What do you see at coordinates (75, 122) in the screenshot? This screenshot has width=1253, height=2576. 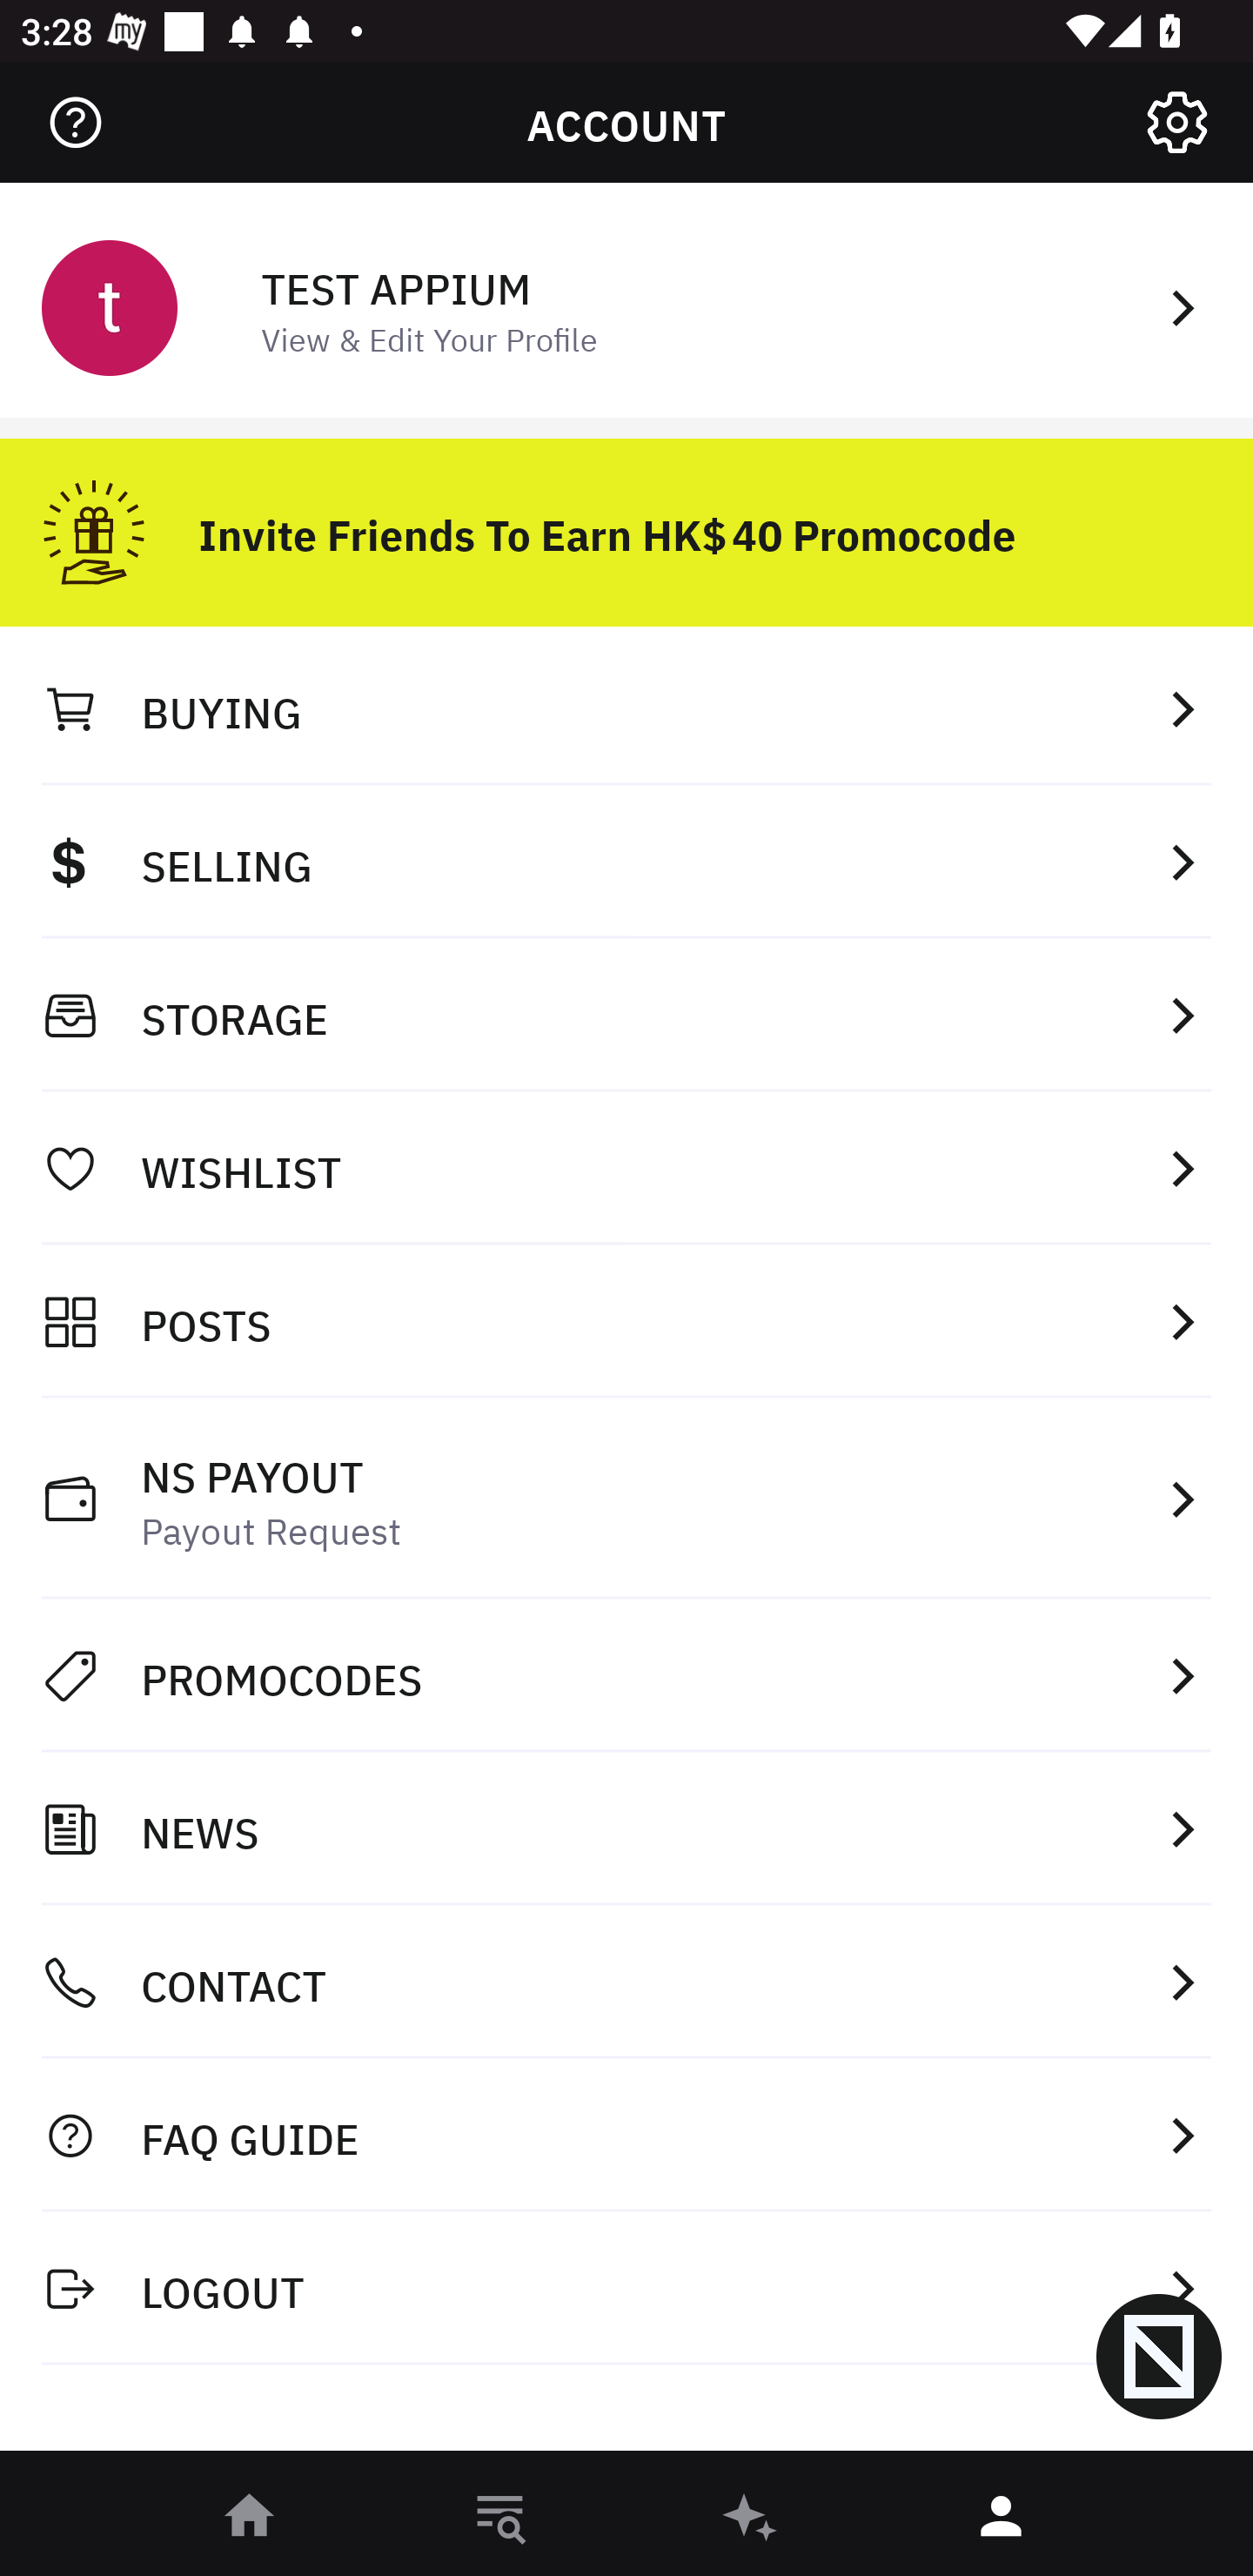 I see `` at bounding box center [75, 122].